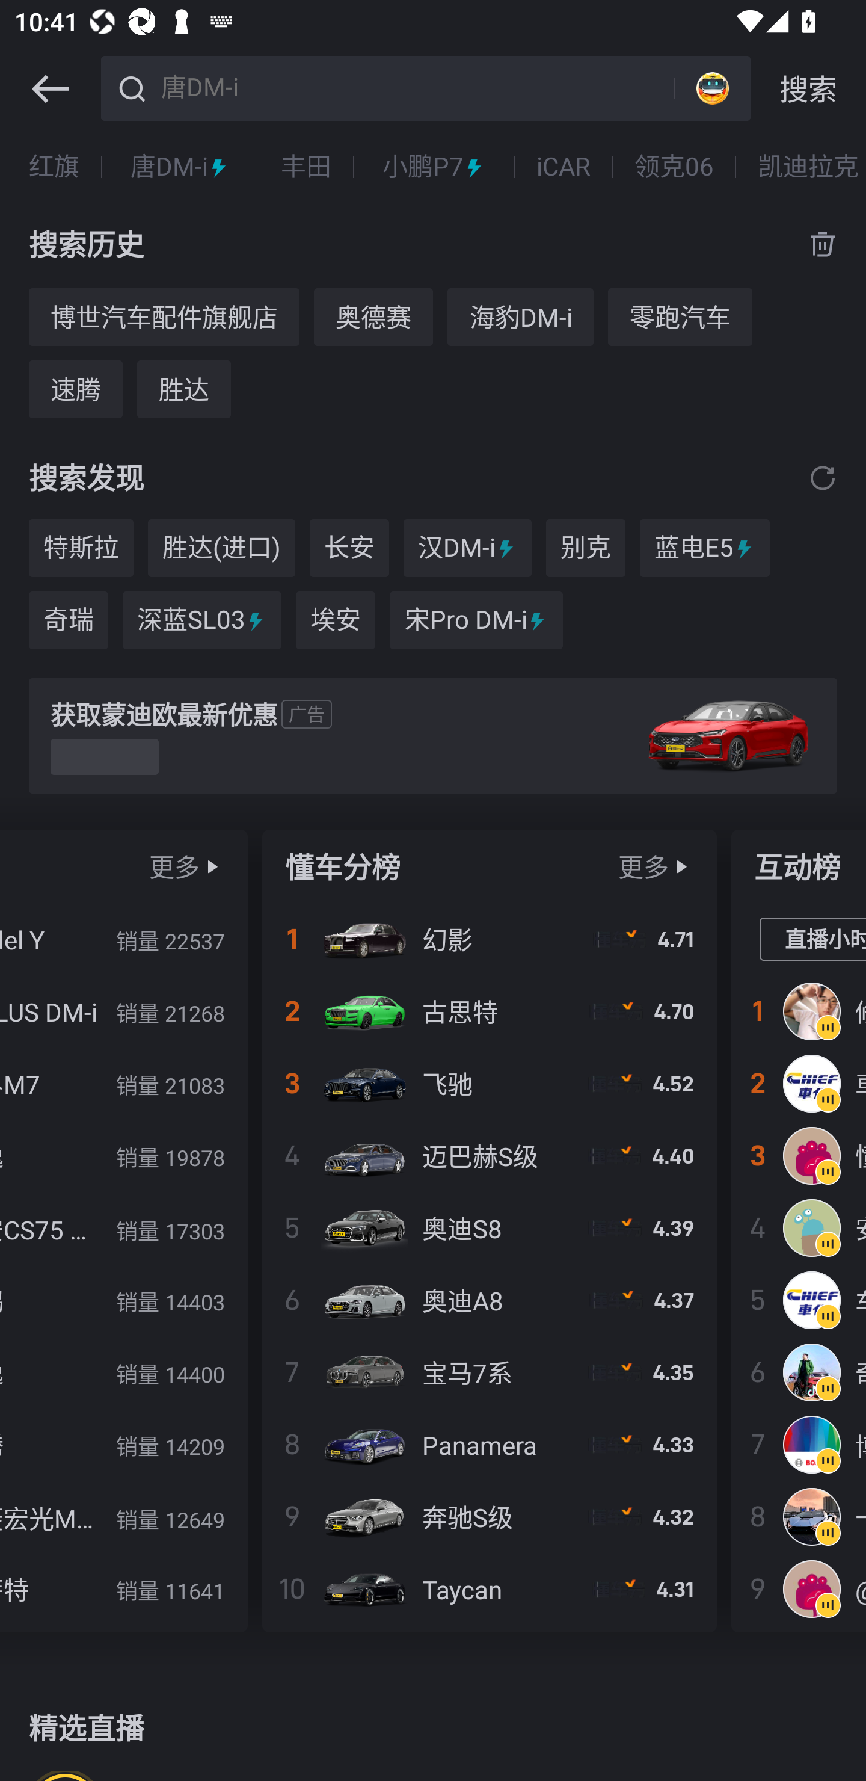 The image size is (866, 1781). What do you see at coordinates (123, 1444) in the screenshot?
I see `速腾 销量 14209` at bounding box center [123, 1444].